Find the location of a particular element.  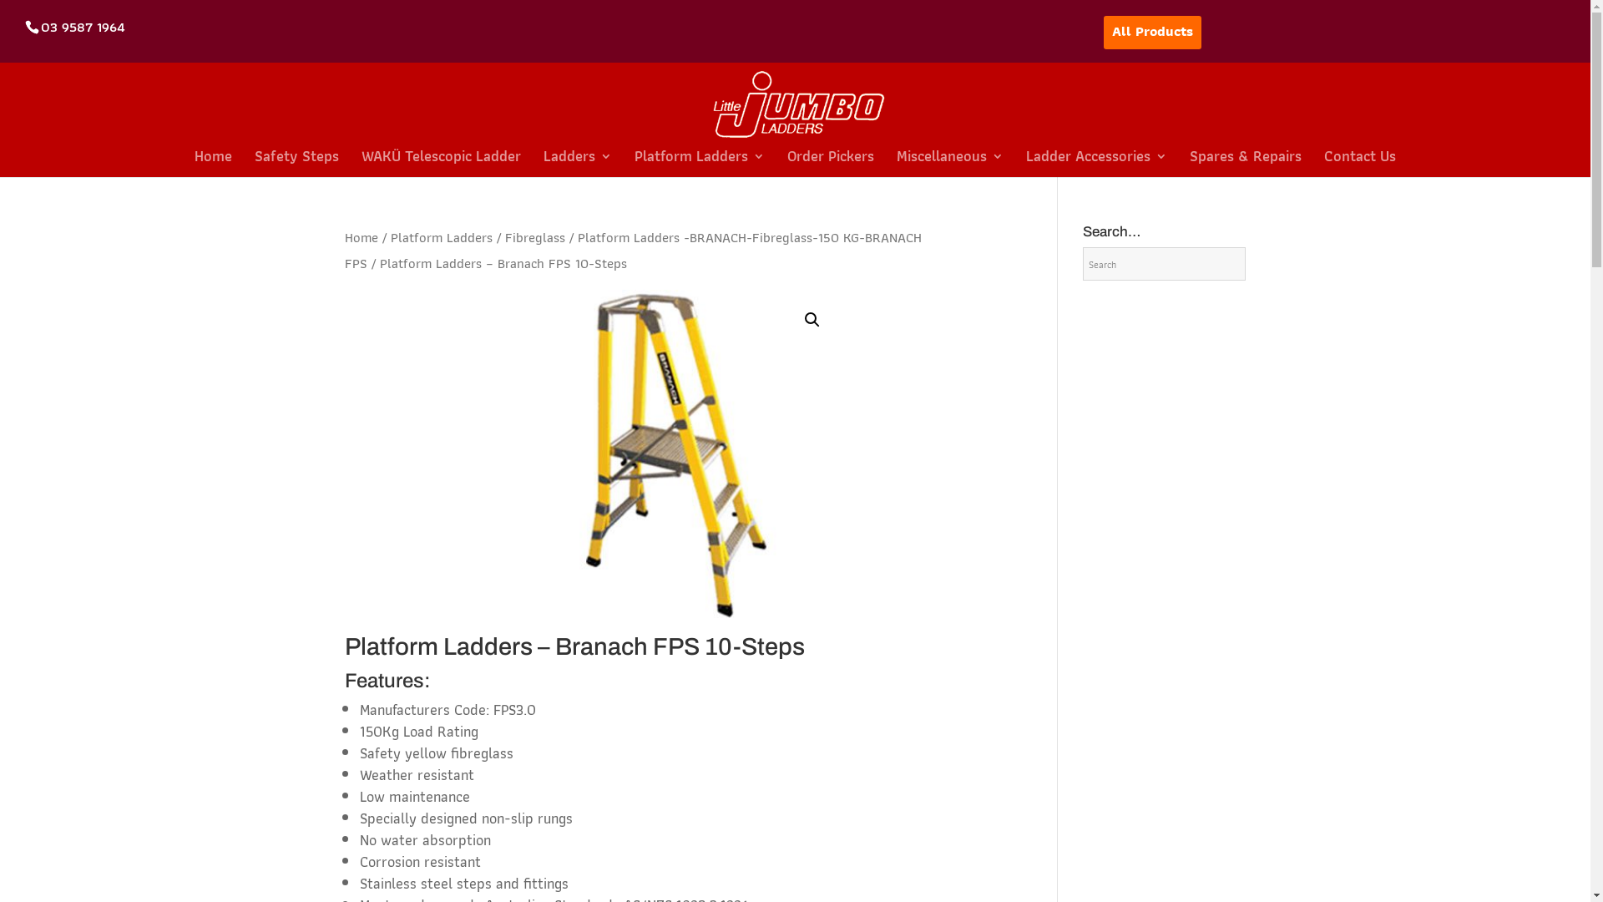

All Products is located at coordinates (1152, 33).